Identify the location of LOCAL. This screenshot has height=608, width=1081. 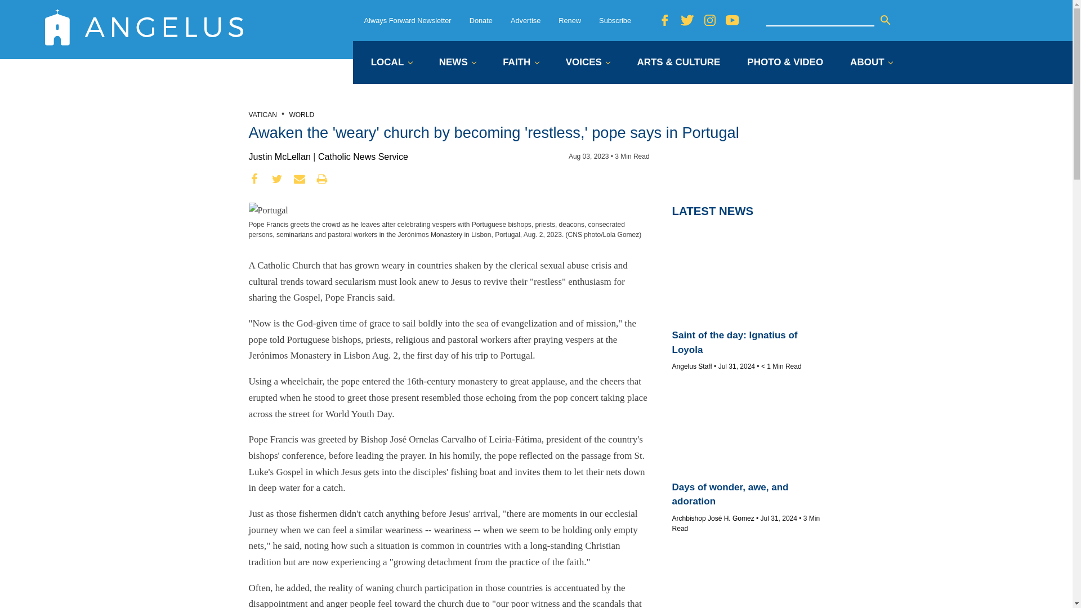
(391, 63).